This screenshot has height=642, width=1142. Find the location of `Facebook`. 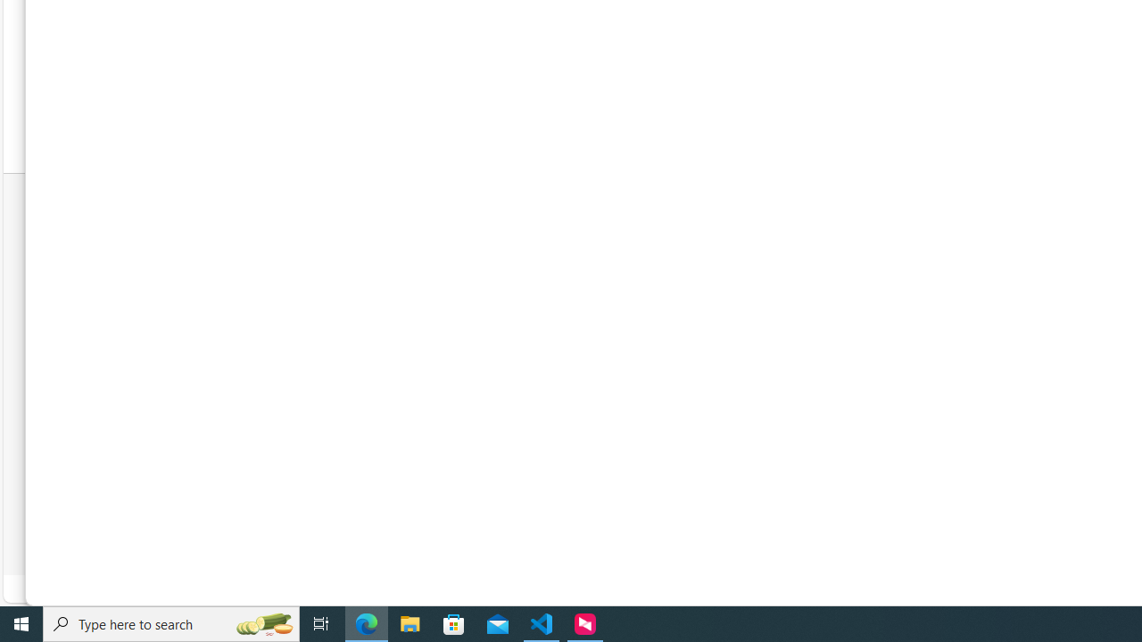

Facebook is located at coordinates (1057, 280).